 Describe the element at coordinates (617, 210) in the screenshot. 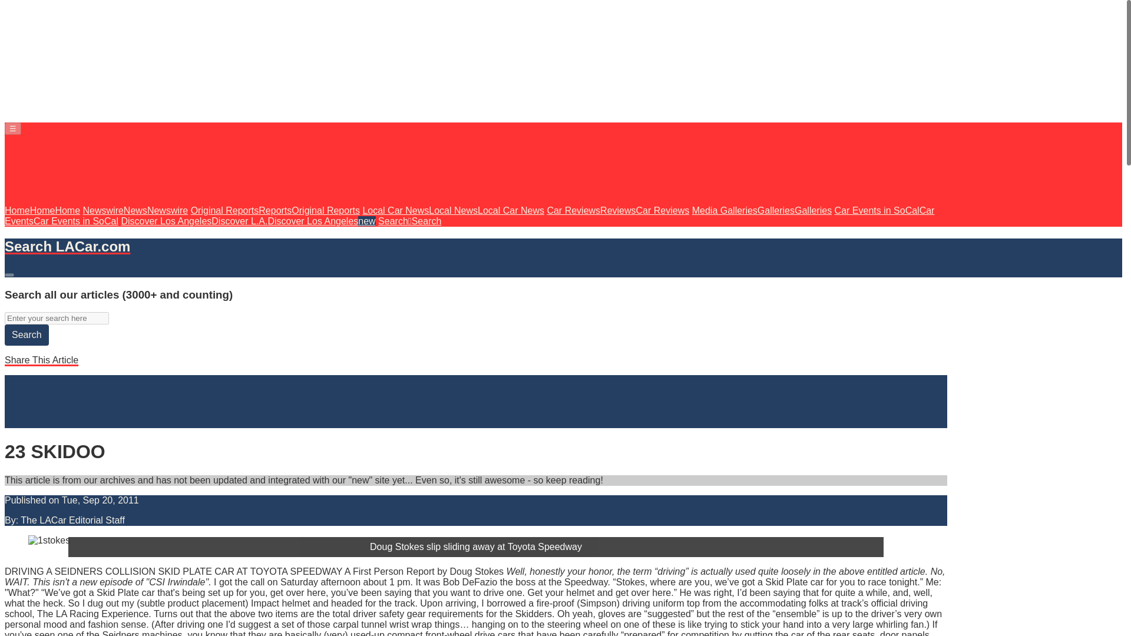

I see `Car ReviewsReviewsCar Reviews` at that location.